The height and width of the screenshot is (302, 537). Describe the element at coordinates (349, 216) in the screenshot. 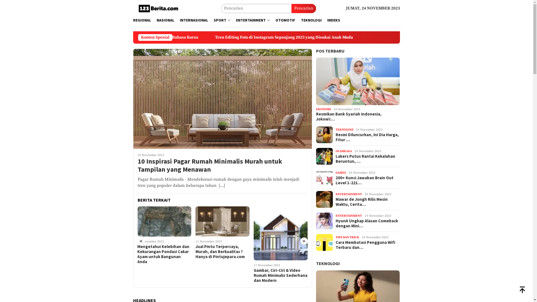

I see `ENTERTAINMENT` at that location.